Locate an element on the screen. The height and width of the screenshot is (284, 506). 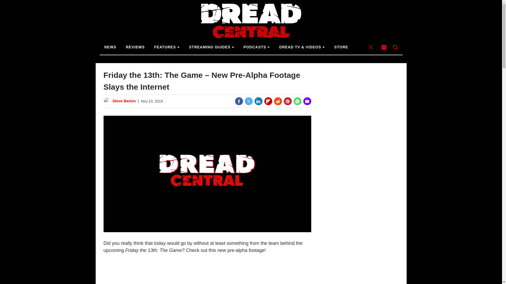
Steve Barton is located at coordinates (124, 101).